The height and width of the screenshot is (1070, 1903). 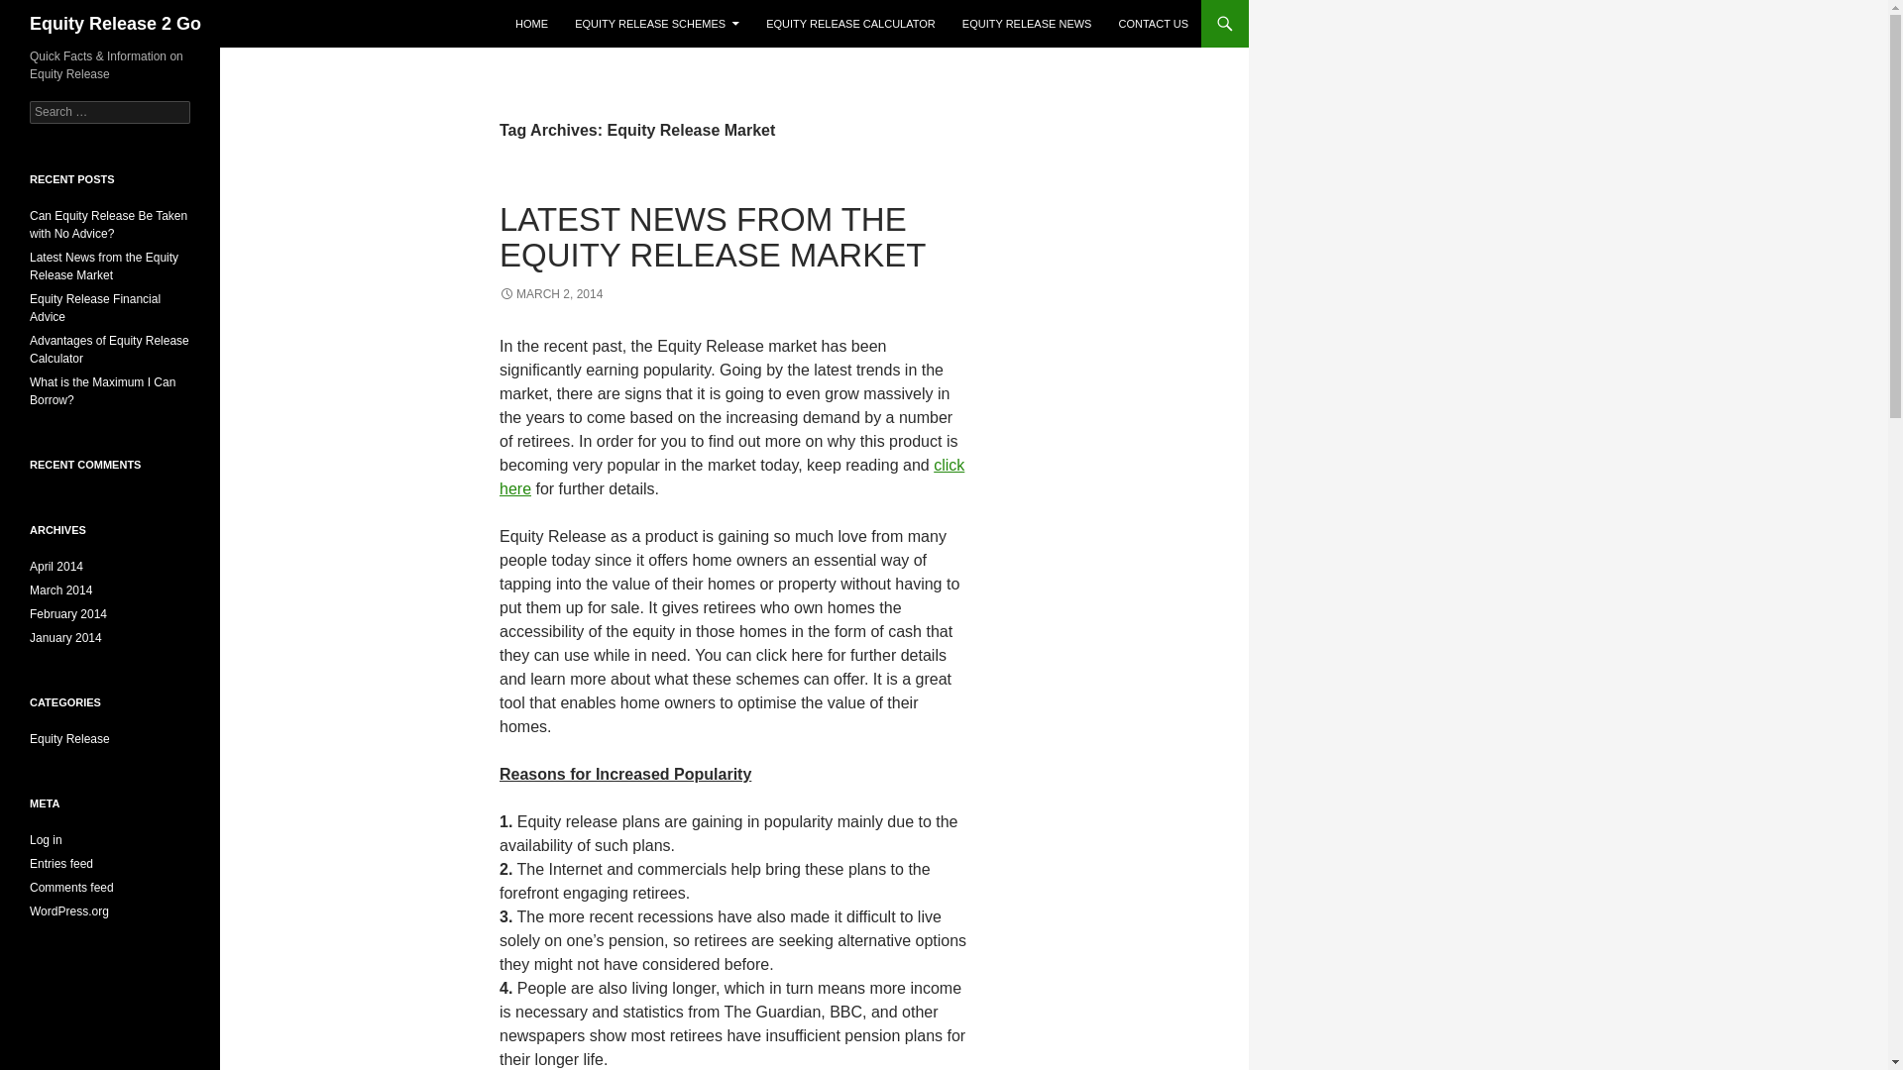 I want to click on click here, so click(x=731, y=478).